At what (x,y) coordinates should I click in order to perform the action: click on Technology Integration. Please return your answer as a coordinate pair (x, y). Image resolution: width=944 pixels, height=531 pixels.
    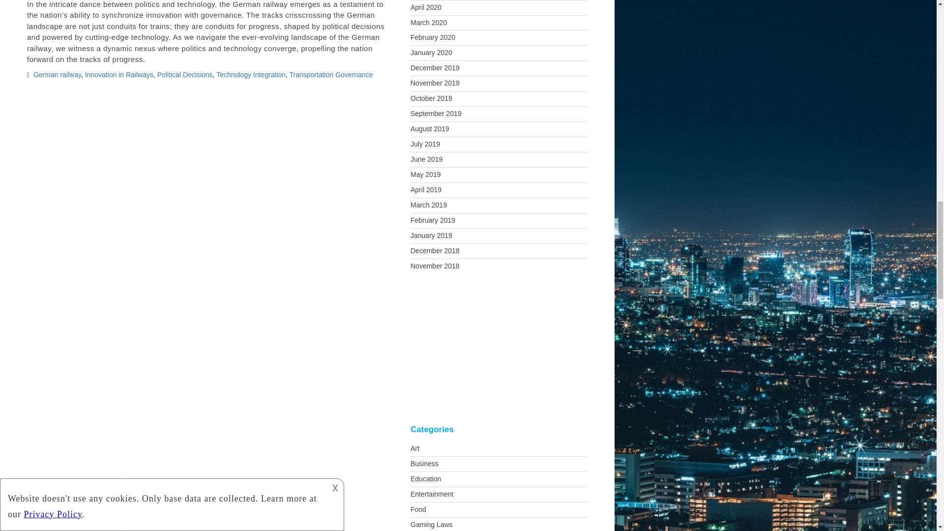
    Looking at the image, I should click on (251, 74).